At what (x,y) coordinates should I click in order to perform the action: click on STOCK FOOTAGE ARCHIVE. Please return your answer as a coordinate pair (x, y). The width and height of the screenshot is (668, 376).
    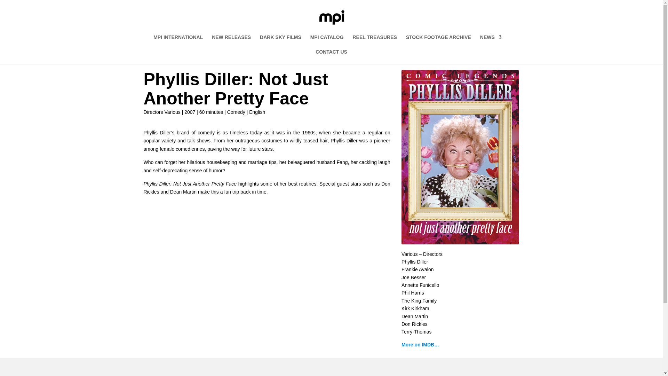
    Looking at the image, I should click on (438, 42).